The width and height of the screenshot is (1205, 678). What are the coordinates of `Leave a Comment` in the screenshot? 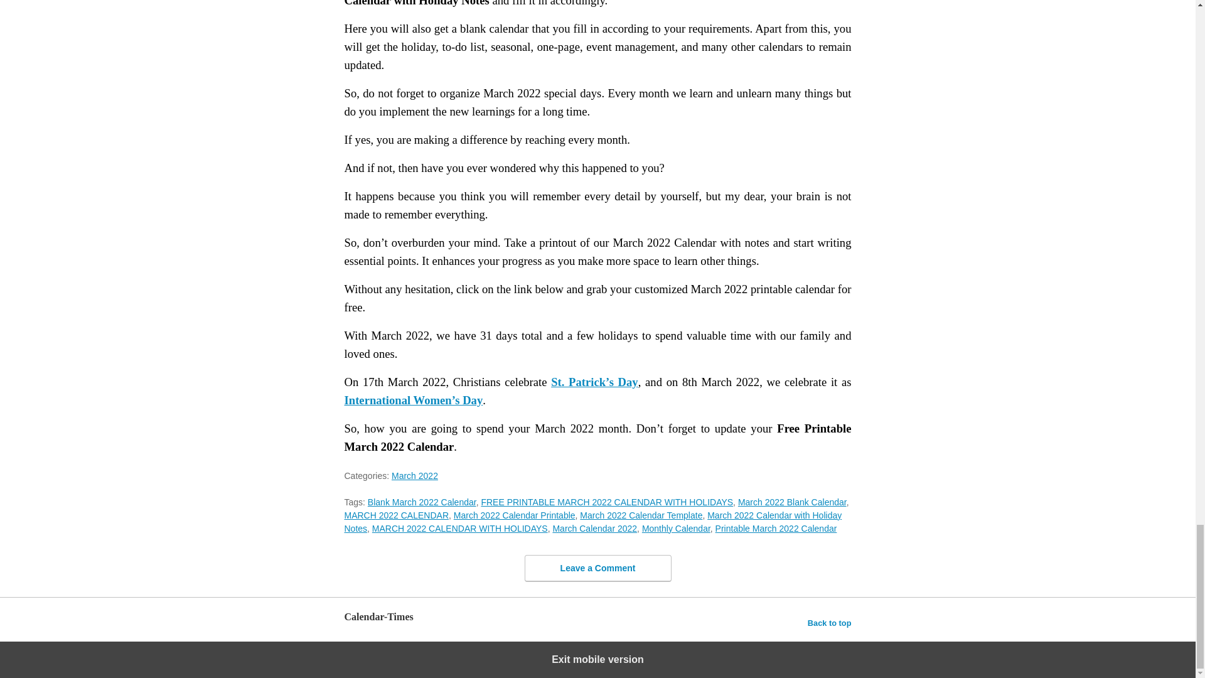 It's located at (597, 568).